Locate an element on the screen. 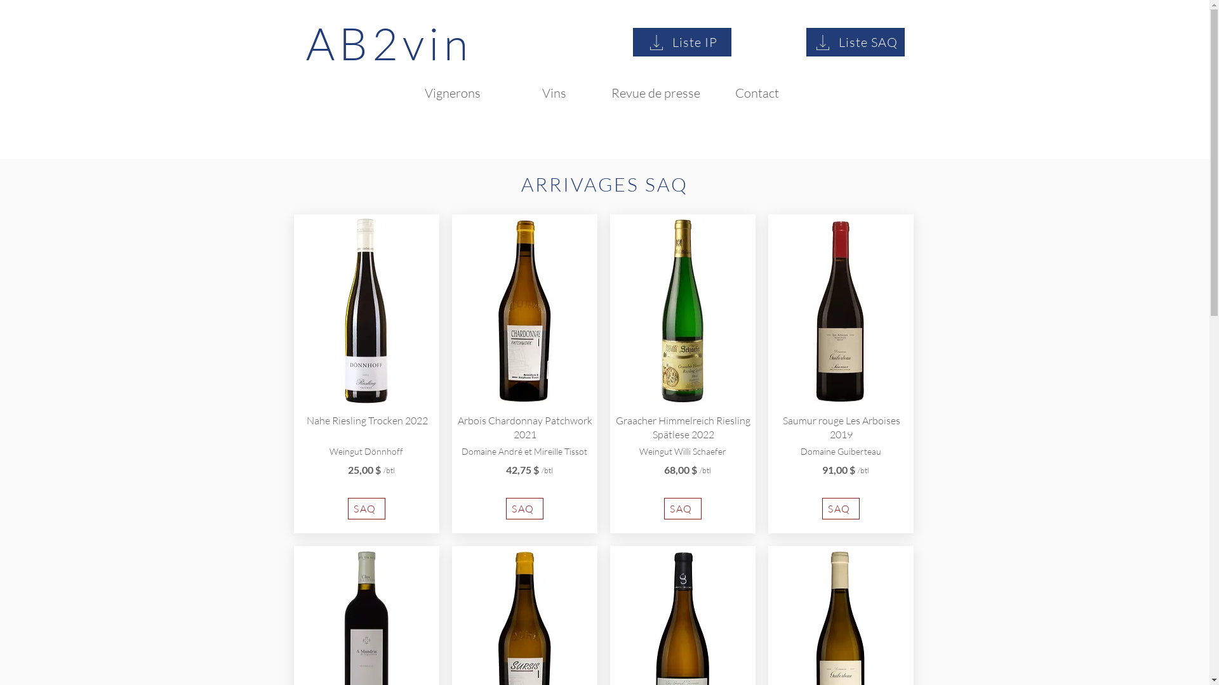 Image resolution: width=1219 pixels, height=685 pixels. WS Himmelreich Spatlese.jpg is located at coordinates (683, 311).